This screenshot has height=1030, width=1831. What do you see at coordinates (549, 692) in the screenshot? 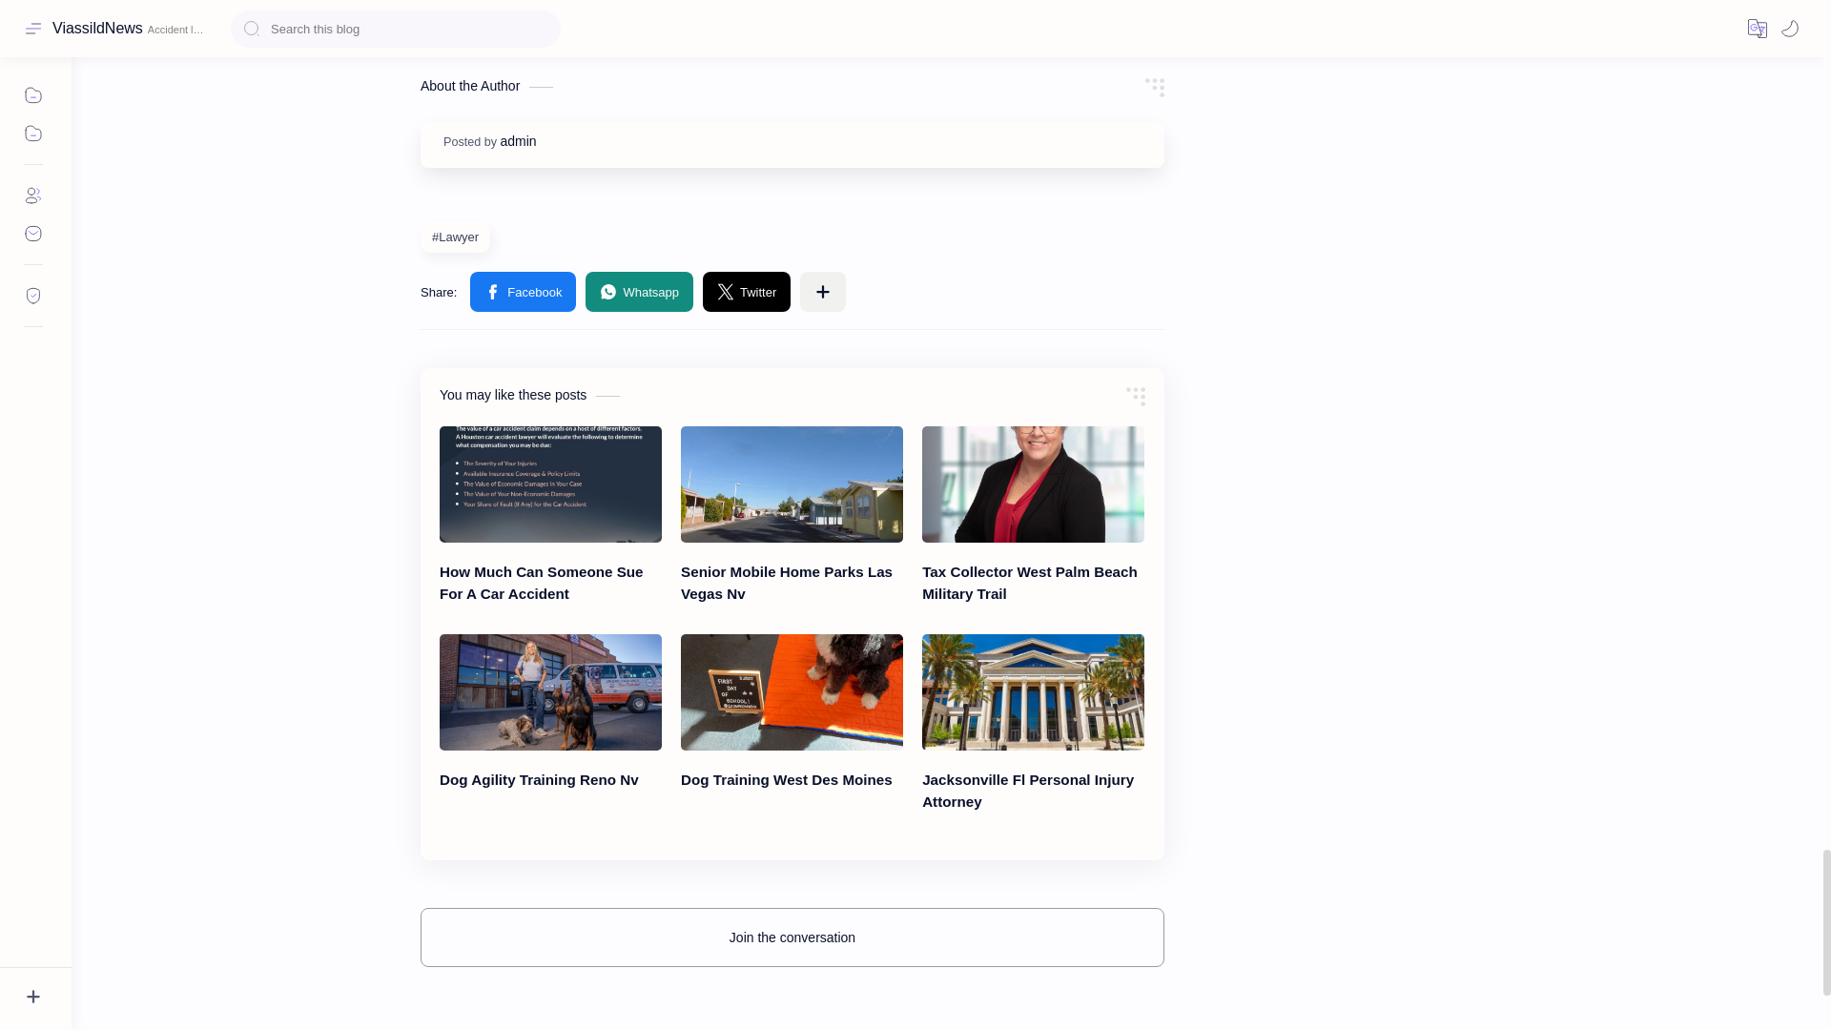
I see `Dog Agility Training Reno Nv` at bounding box center [549, 692].